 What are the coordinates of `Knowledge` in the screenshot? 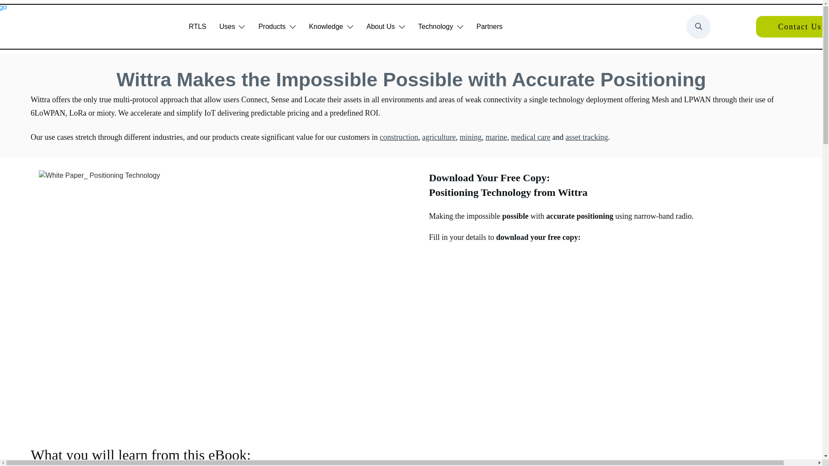 It's located at (332, 27).